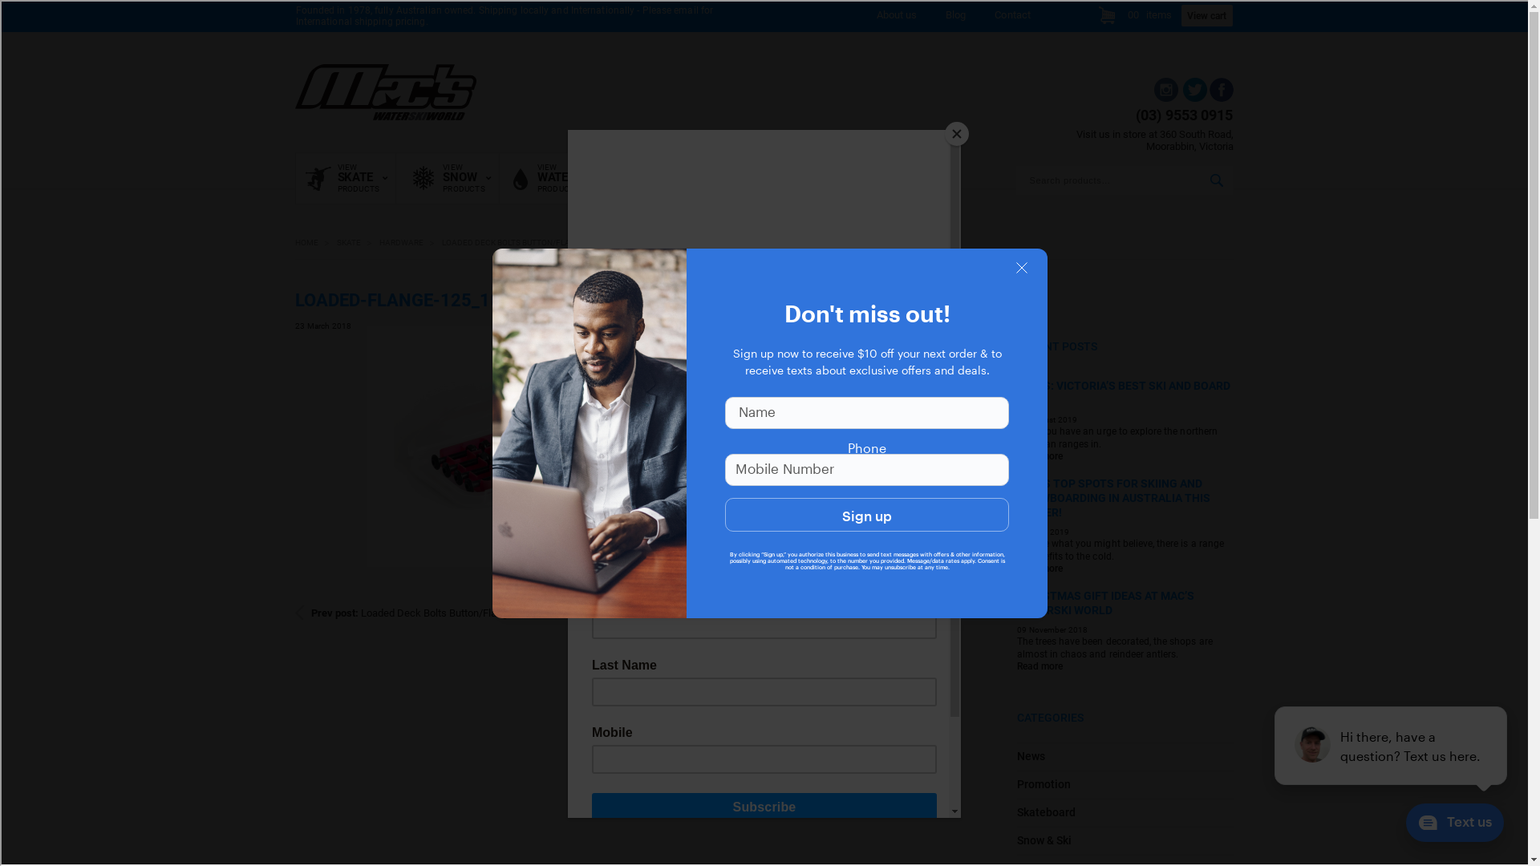 This screenshot has width=1540, height=866. What do you see at coordinates (1078, 630) in the screenshot?
I see `2018` at bounding box center [1078, 630].